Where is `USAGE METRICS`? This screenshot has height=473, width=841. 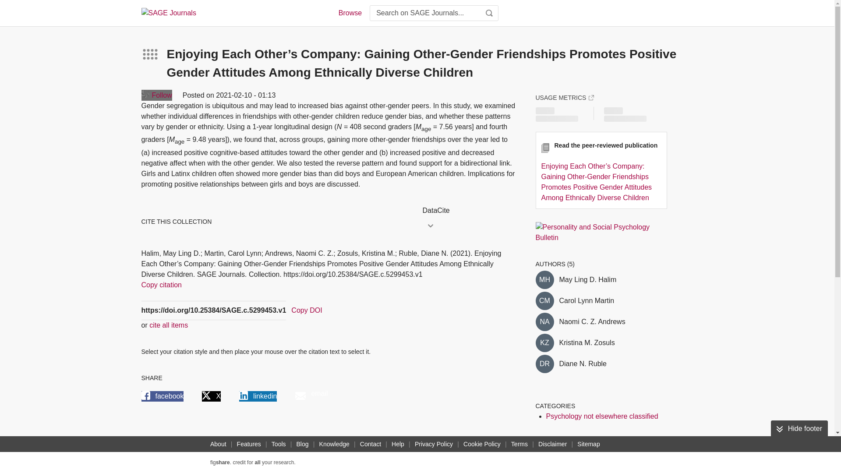 USAGE METRICS is located at coordinates (564, 97).